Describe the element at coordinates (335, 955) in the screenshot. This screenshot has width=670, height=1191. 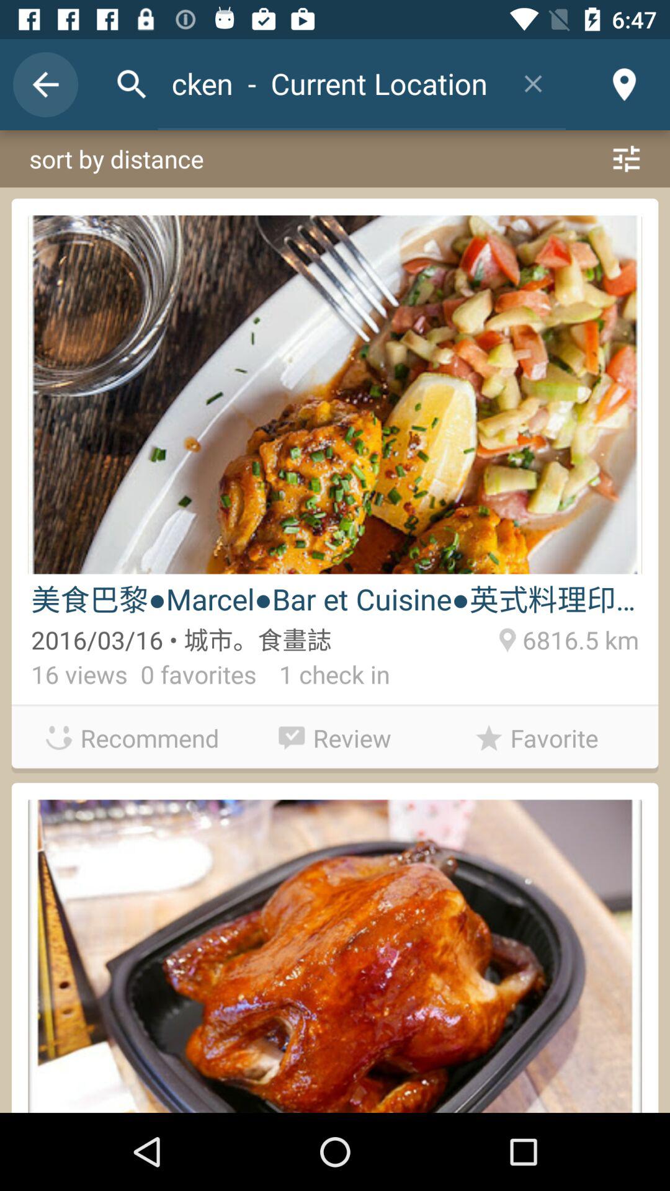
I see `select a second image which is below recommend` at that location.